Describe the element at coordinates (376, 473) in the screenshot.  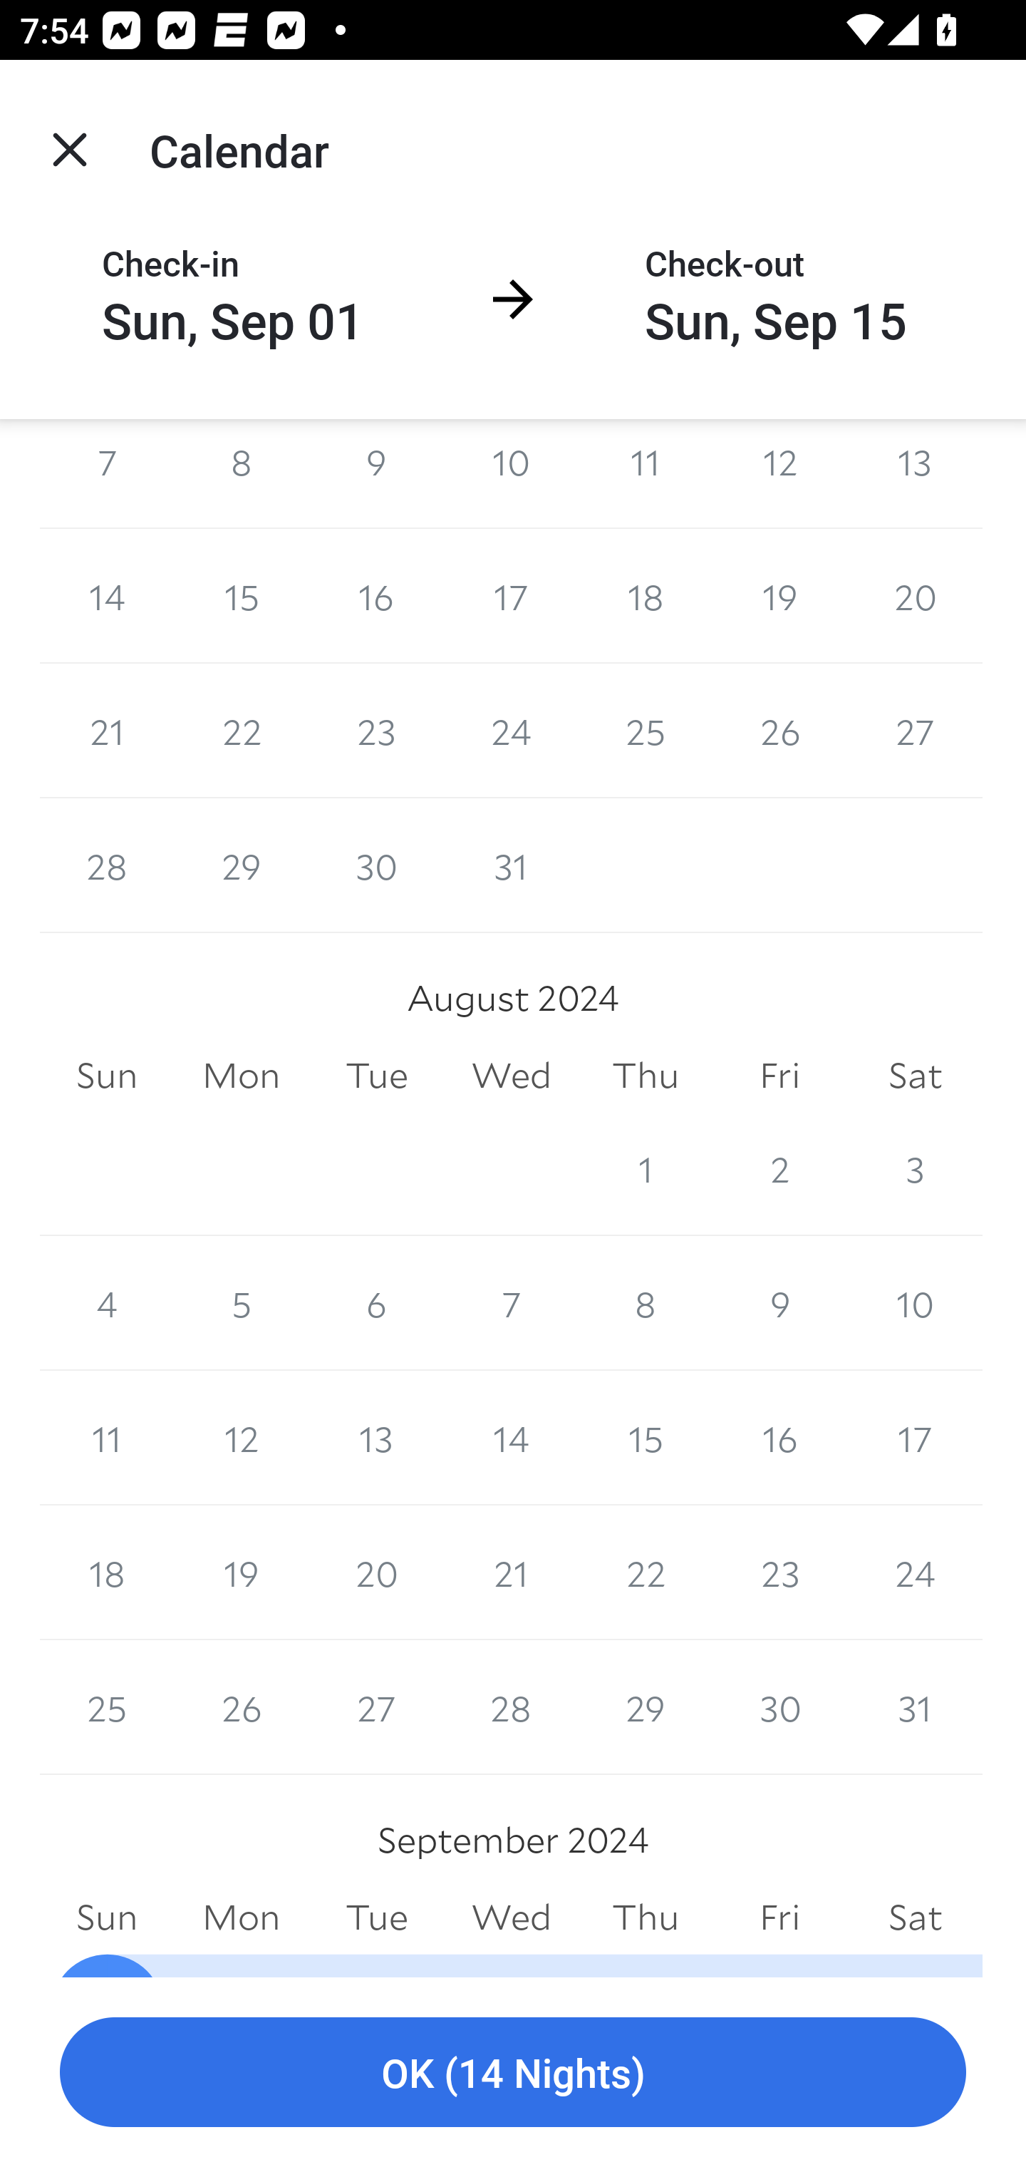
I see `9 9 July 2024` at that location.